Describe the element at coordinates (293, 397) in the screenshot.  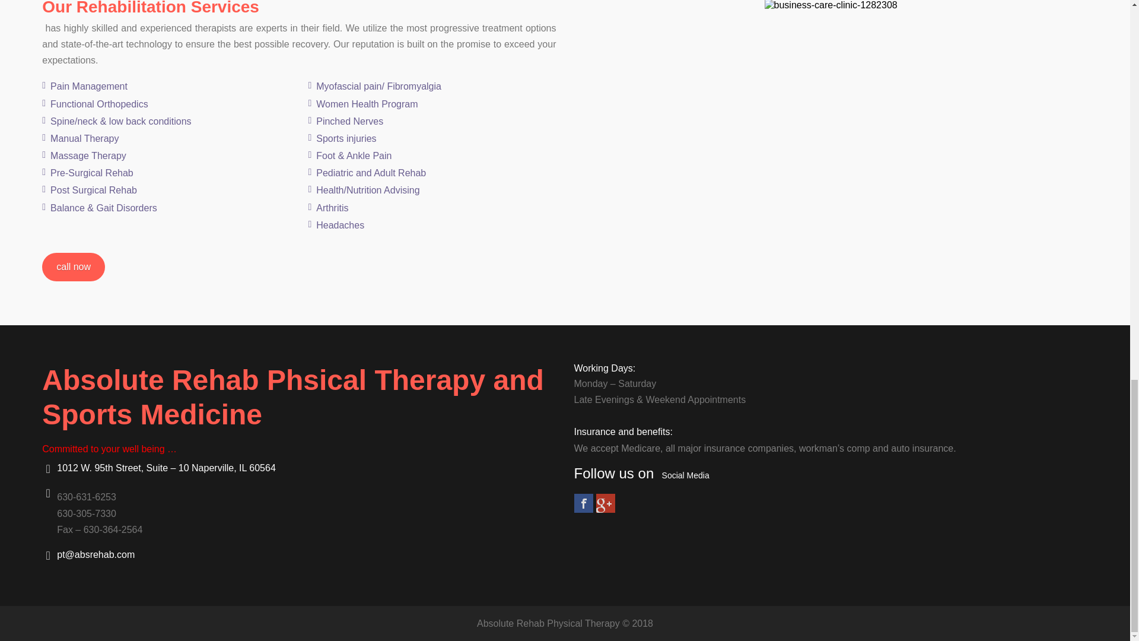
I see `Absolute Rehab Phsical Therapy and Sports Medicine` at that location.